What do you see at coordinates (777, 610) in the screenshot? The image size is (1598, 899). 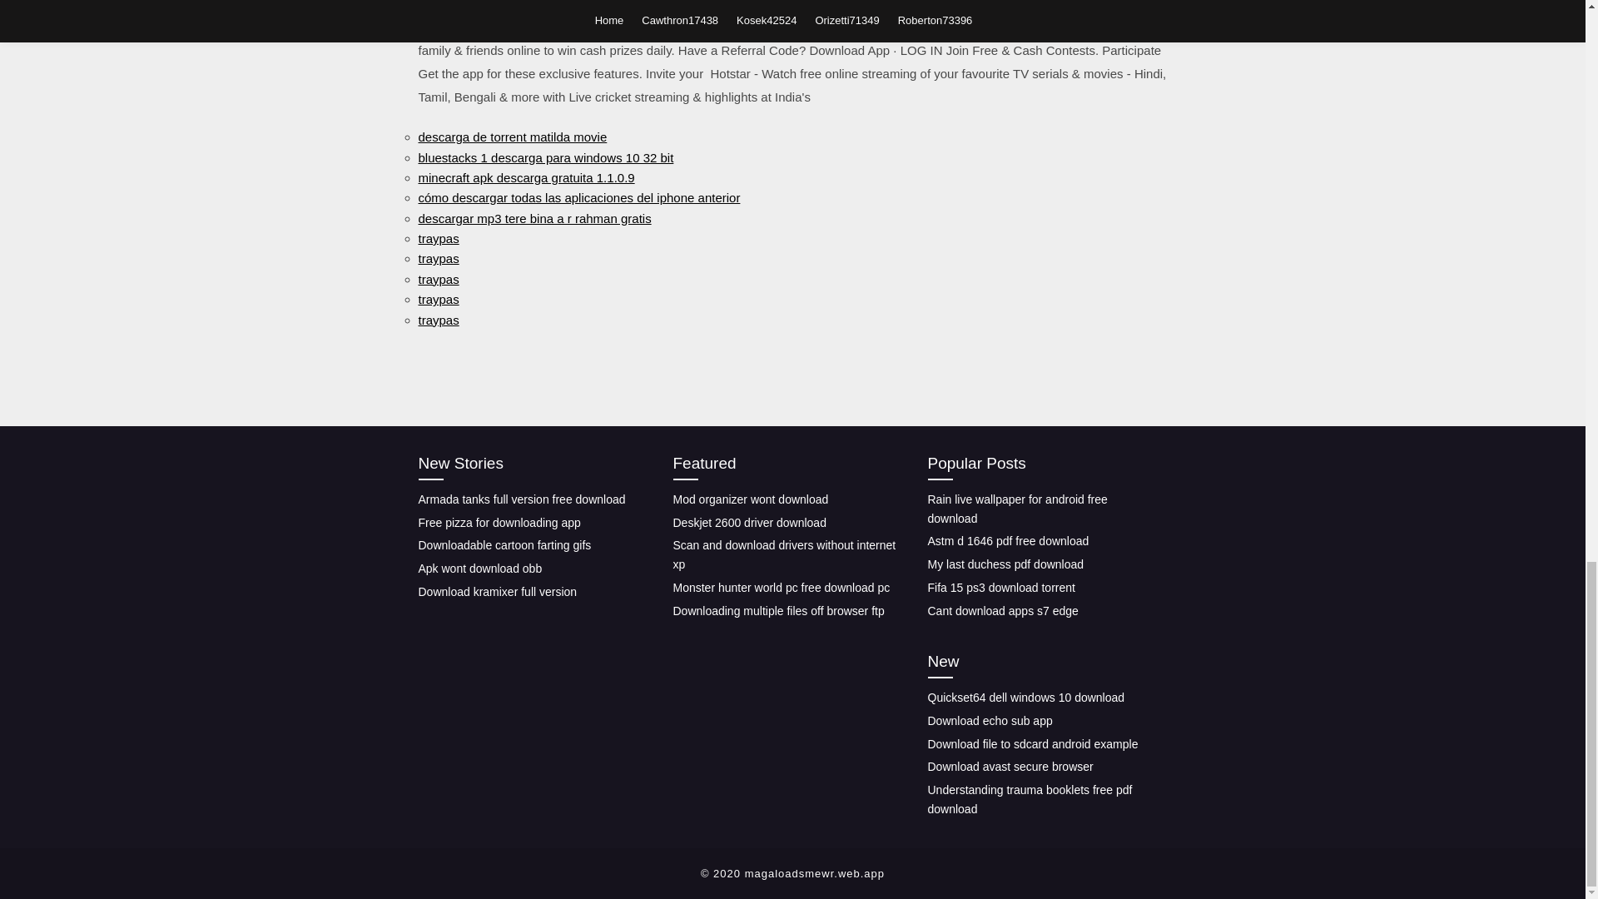 I see `Downloading multiple files off browser ftp` at bounding box center [777, 610].